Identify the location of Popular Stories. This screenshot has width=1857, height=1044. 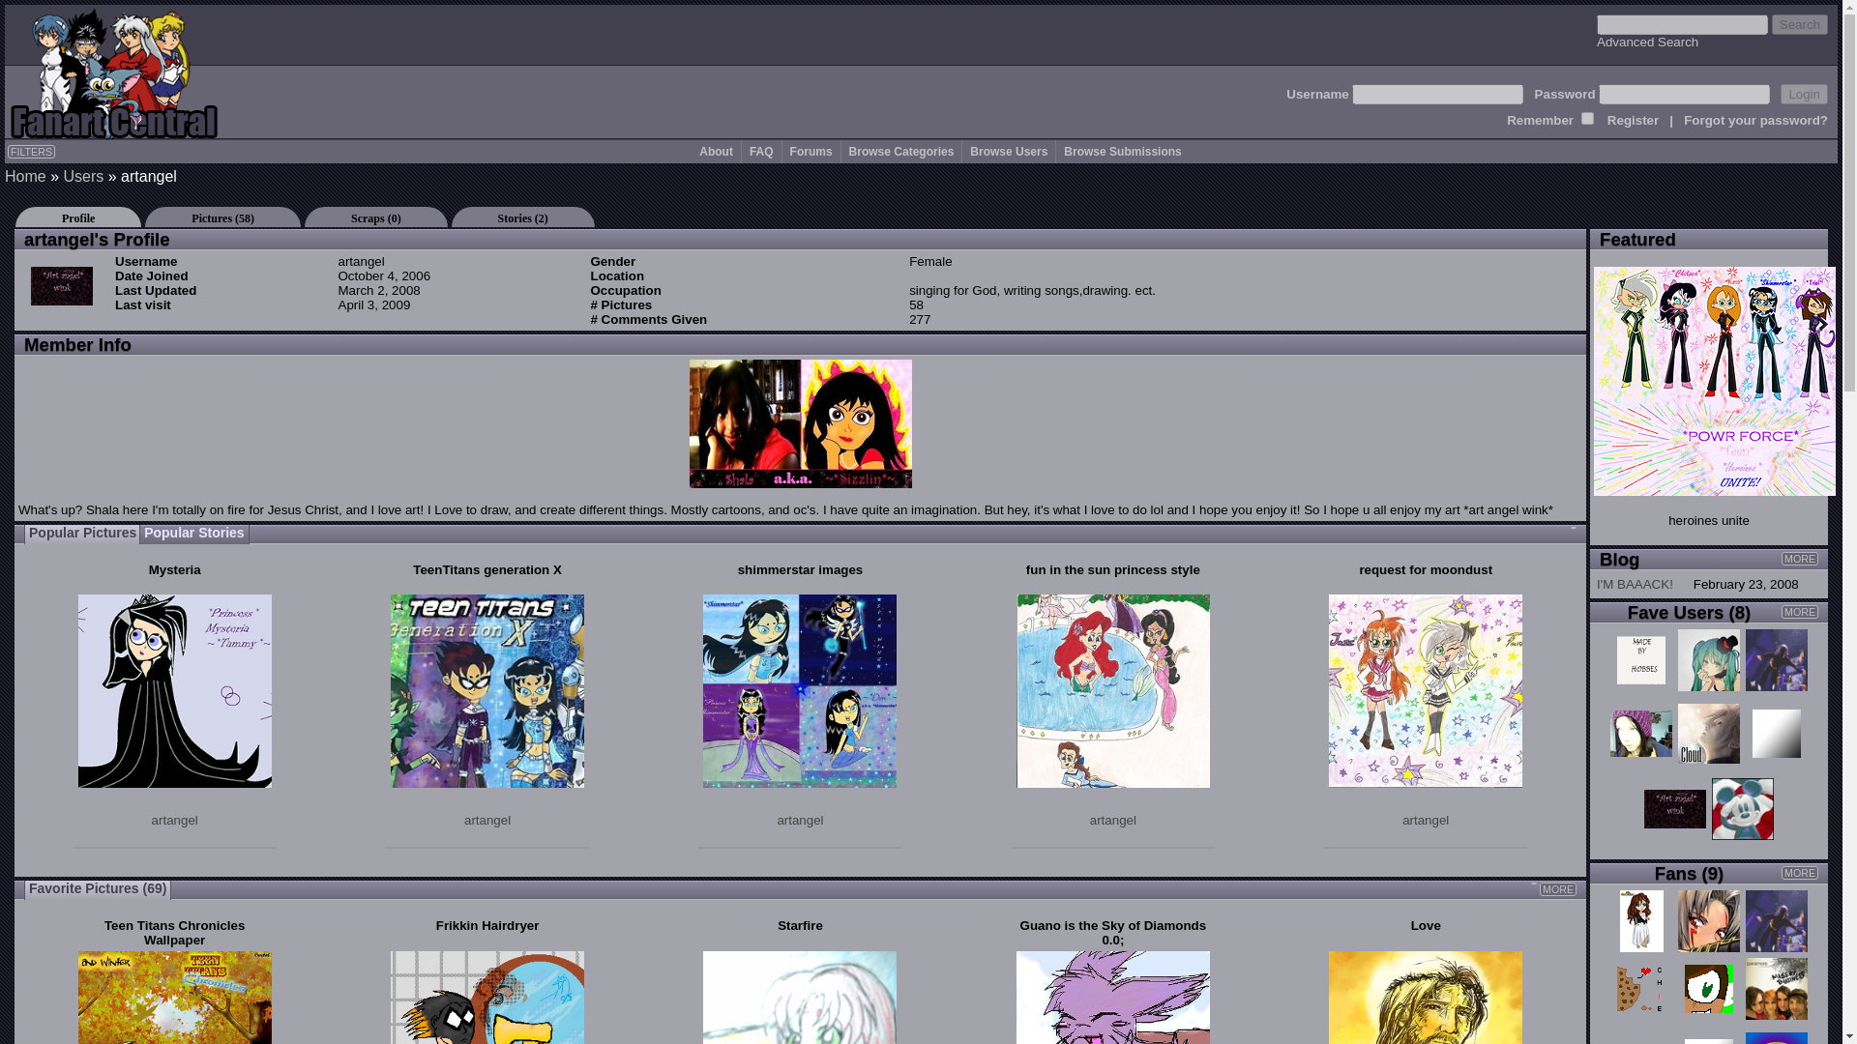
(193, 534).